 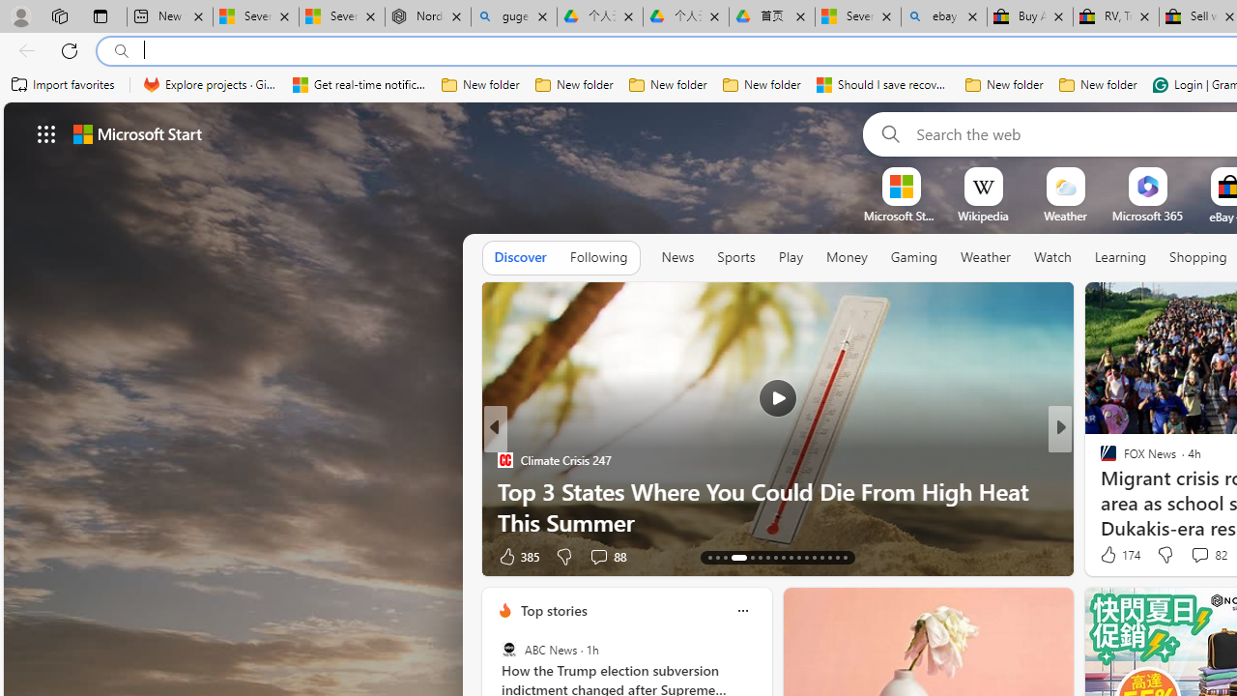 What do you see at coordinates (1110, 555) in the screenshot?
I see `15 Like` at bounding box center [1110, 555].